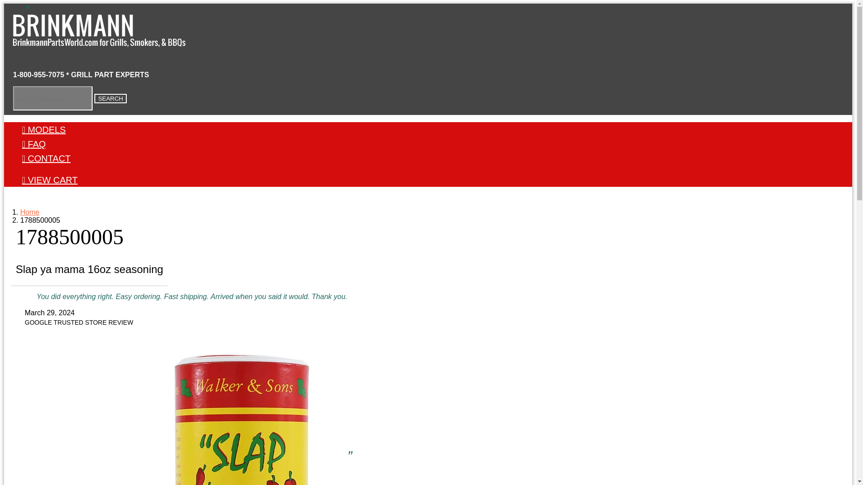  Describe the element at coordinates (46, 158) in the screenshot. I see `CONTACT` at that location.